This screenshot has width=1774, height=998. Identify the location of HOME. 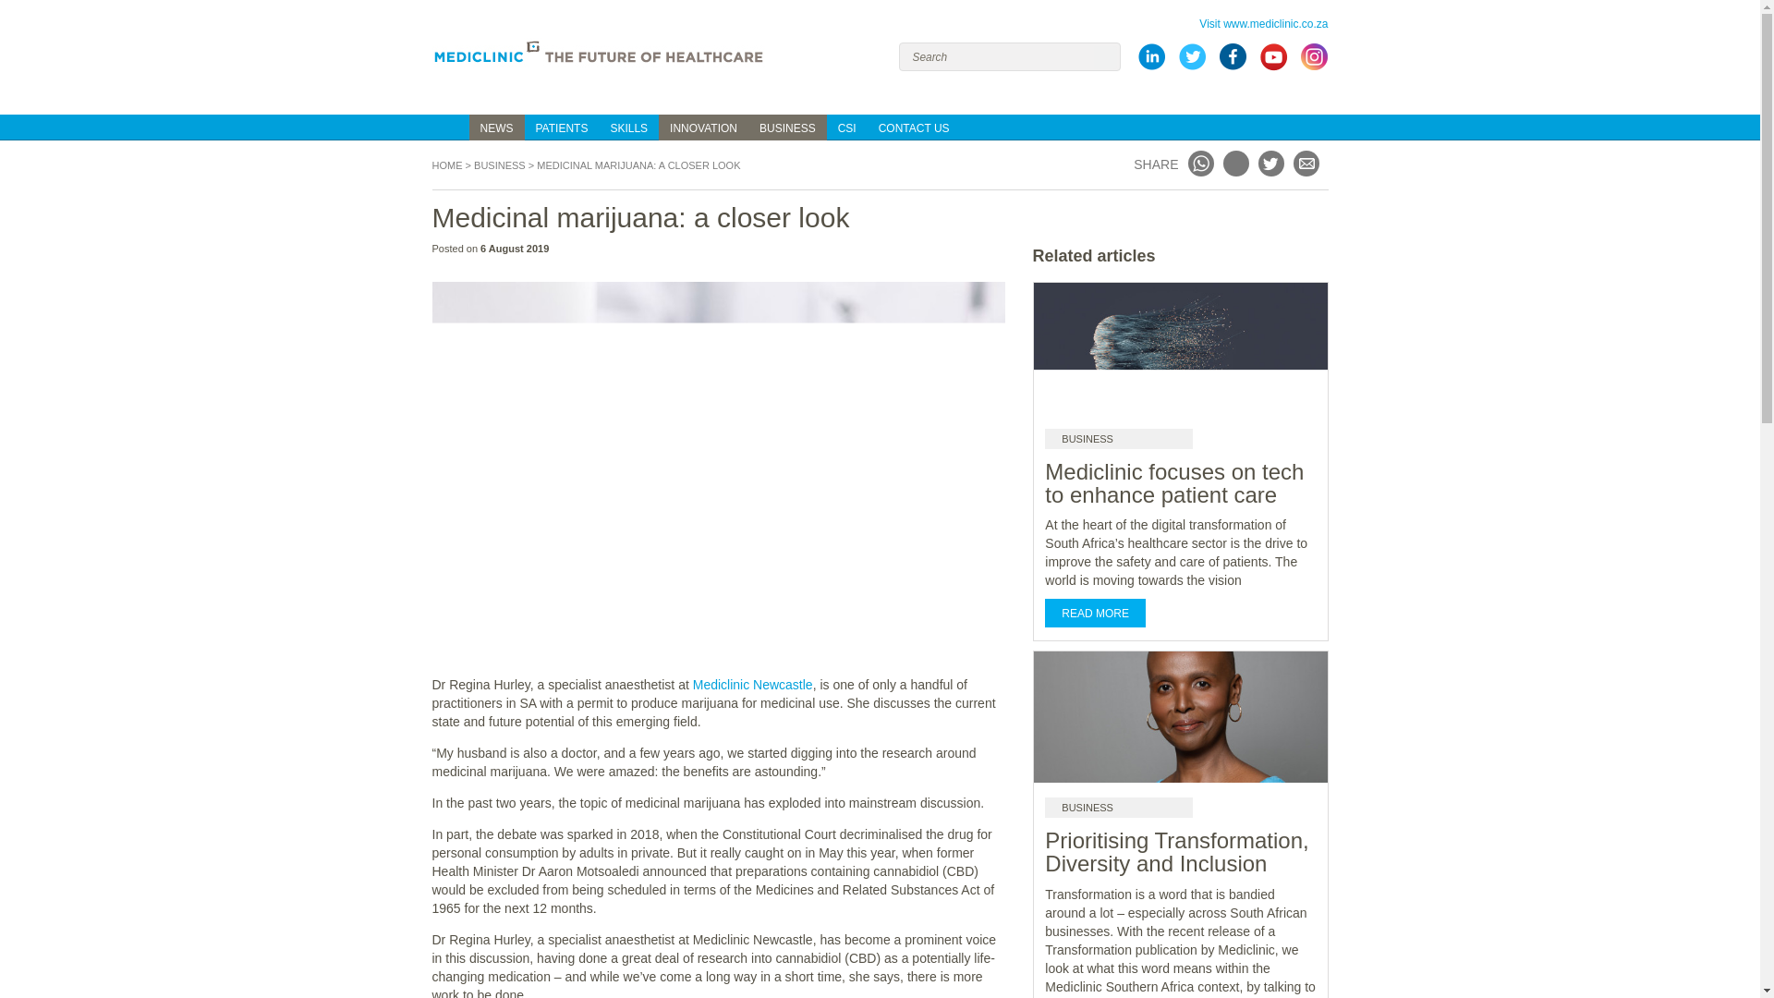
(451, 128).